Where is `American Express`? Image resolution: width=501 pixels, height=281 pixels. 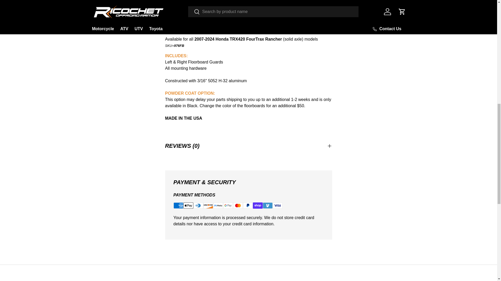 American Express is located at coordinates (178, 206).